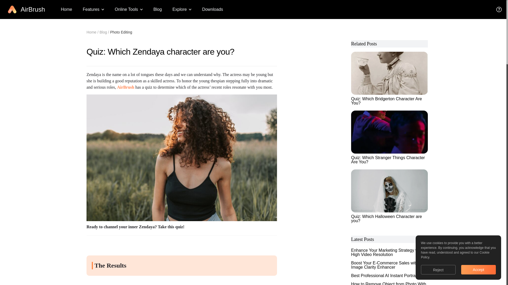  I want to click on Quiz: Which Halloween Character are you?, so click(389, 196).